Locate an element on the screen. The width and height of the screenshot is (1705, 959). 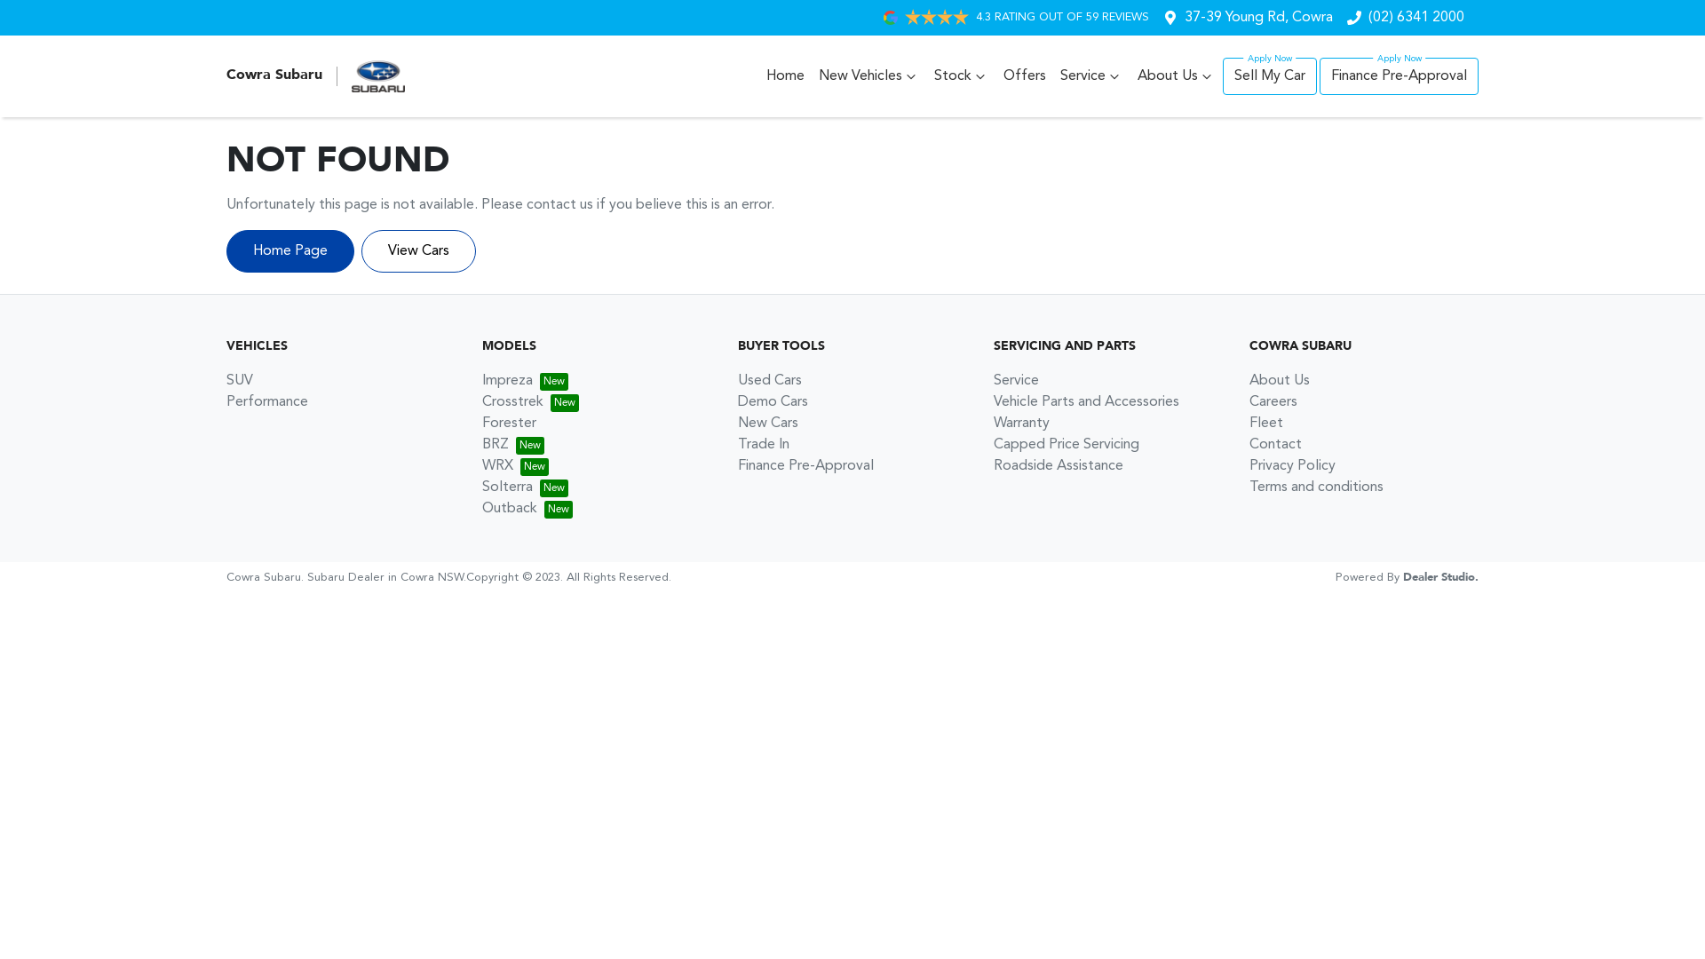
Forester is located at coordinates (510, 424).